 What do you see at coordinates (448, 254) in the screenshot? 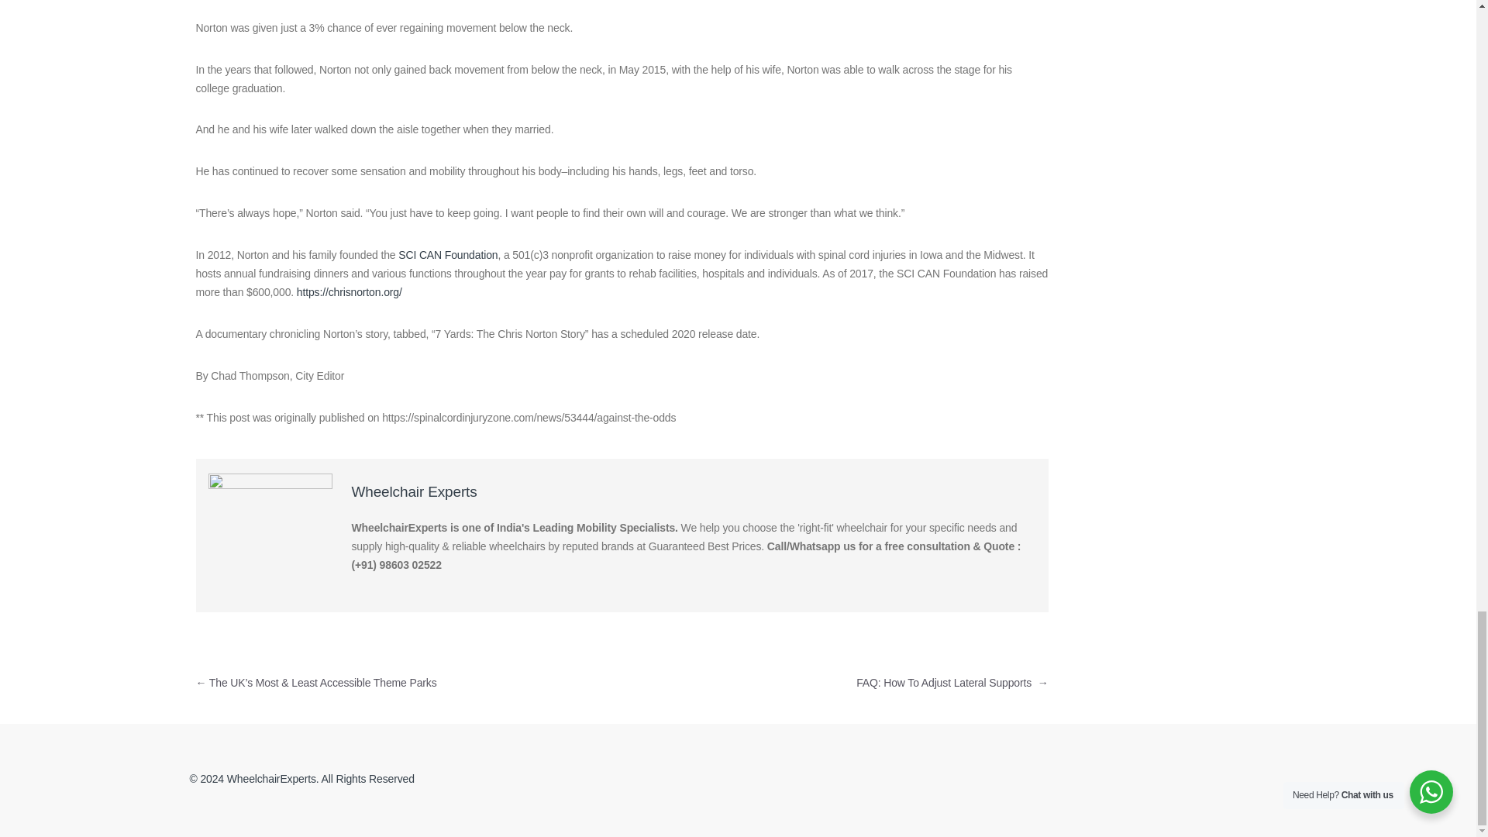
I see `SCI CAN Foundation` at bounding box center [448, 254].